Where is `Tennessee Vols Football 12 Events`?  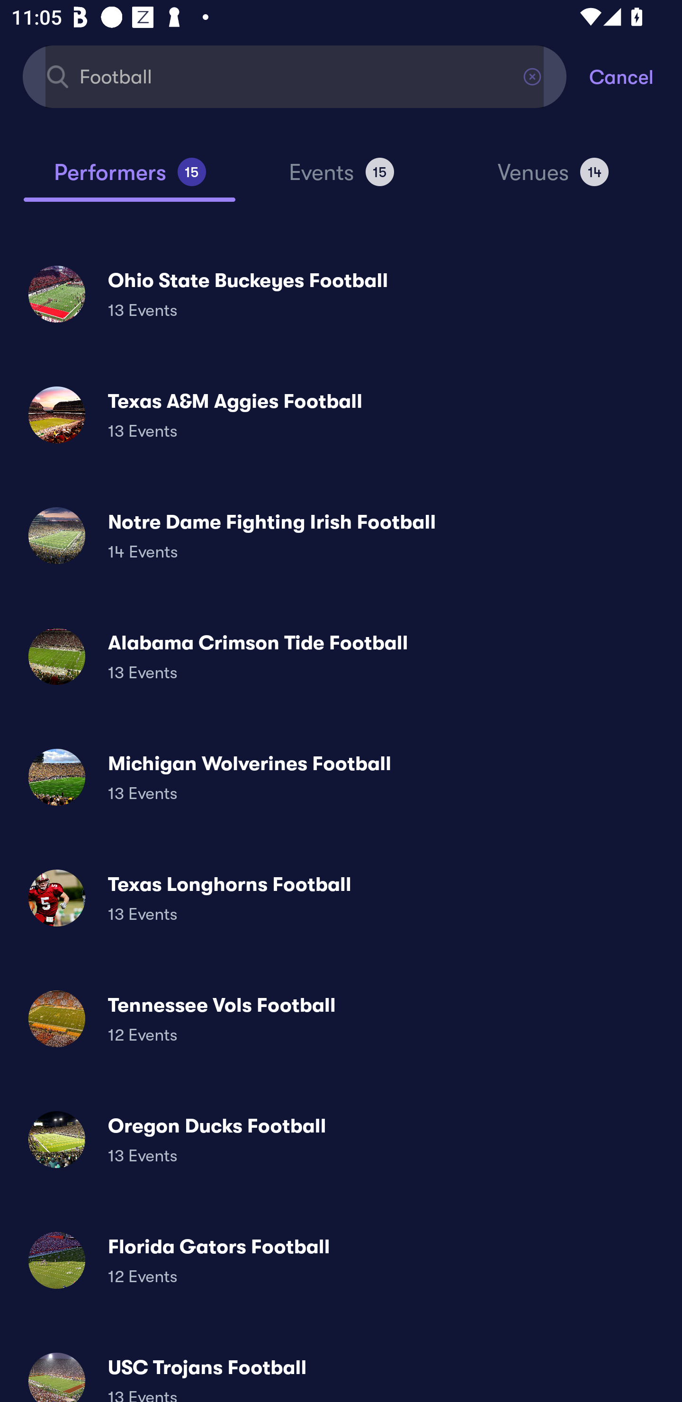
Tennessee Vols Football 12 Events is located at coordinates (341, 1018).